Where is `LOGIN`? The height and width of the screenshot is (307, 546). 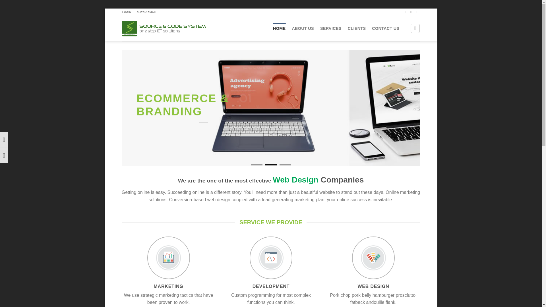
LOGIN is located at coordinates (127, 12).